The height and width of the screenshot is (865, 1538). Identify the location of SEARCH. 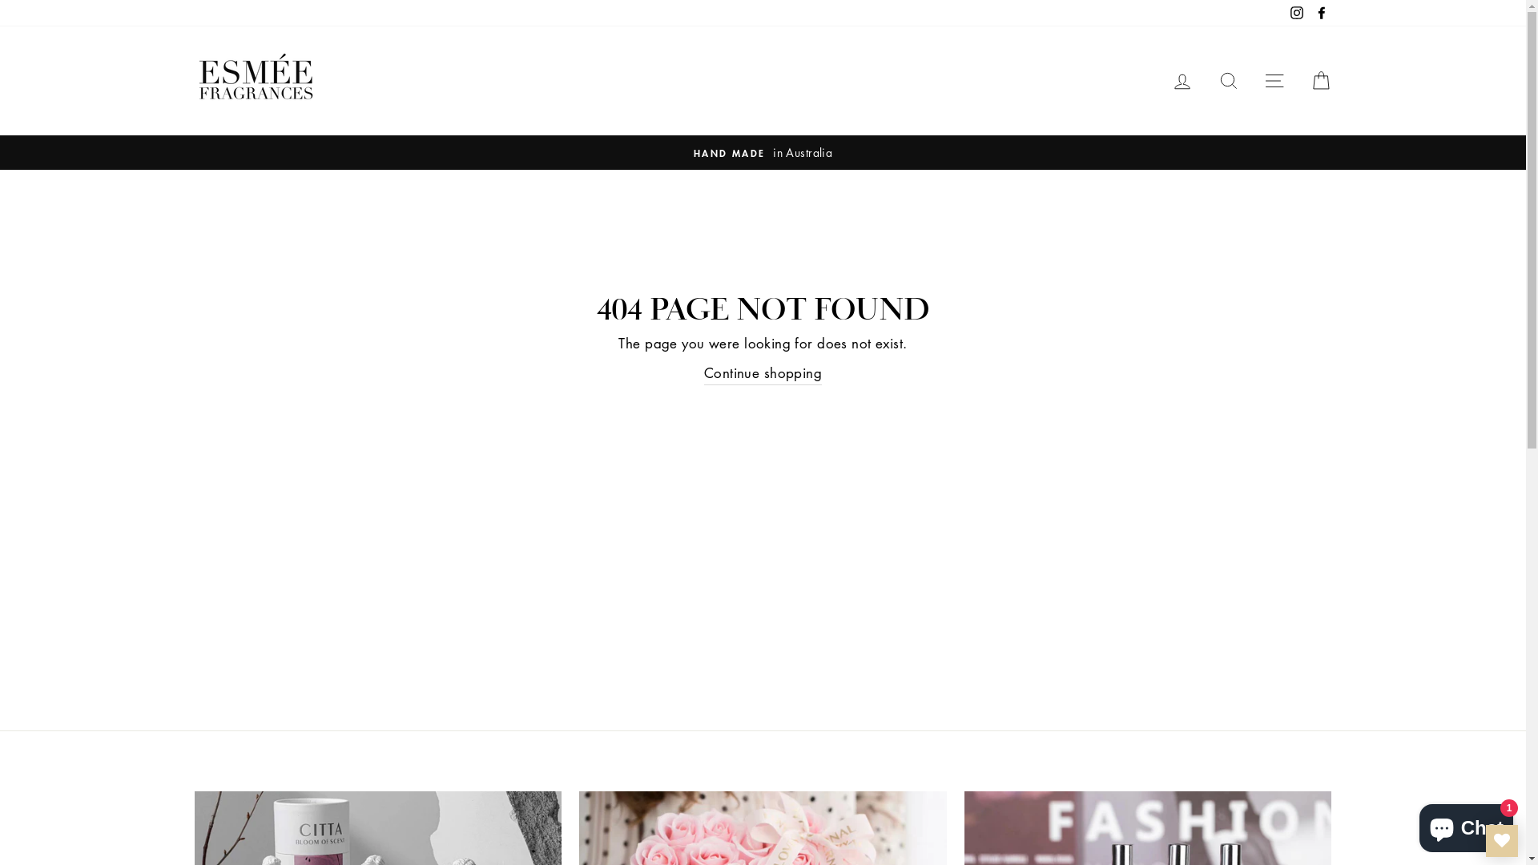
(1229, 82).